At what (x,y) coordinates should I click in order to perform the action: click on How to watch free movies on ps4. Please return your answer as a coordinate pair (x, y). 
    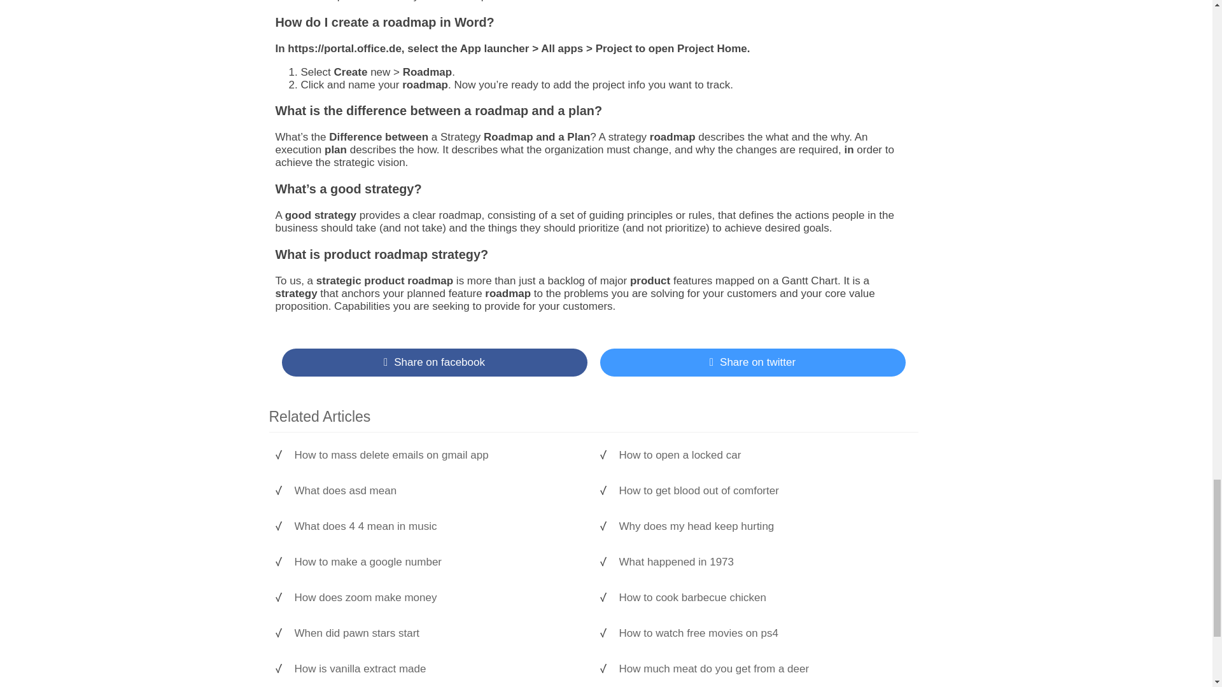
    Looking at the image, I should click on (761, 634).